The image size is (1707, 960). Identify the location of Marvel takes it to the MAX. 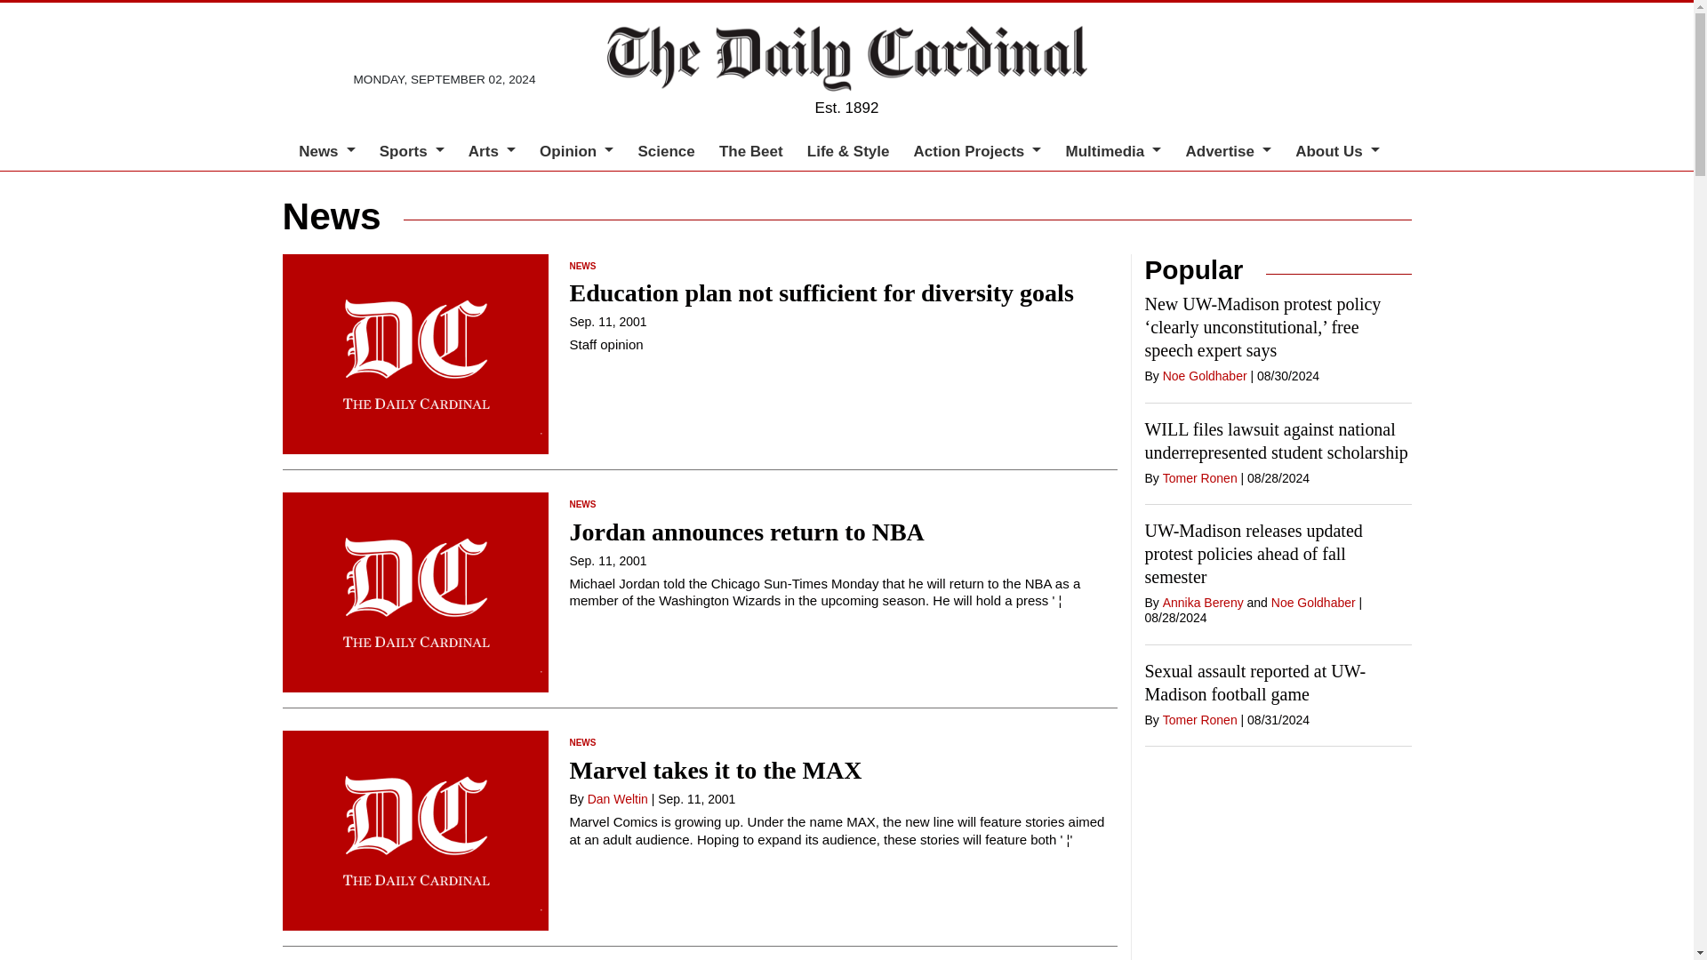
(715, 770).